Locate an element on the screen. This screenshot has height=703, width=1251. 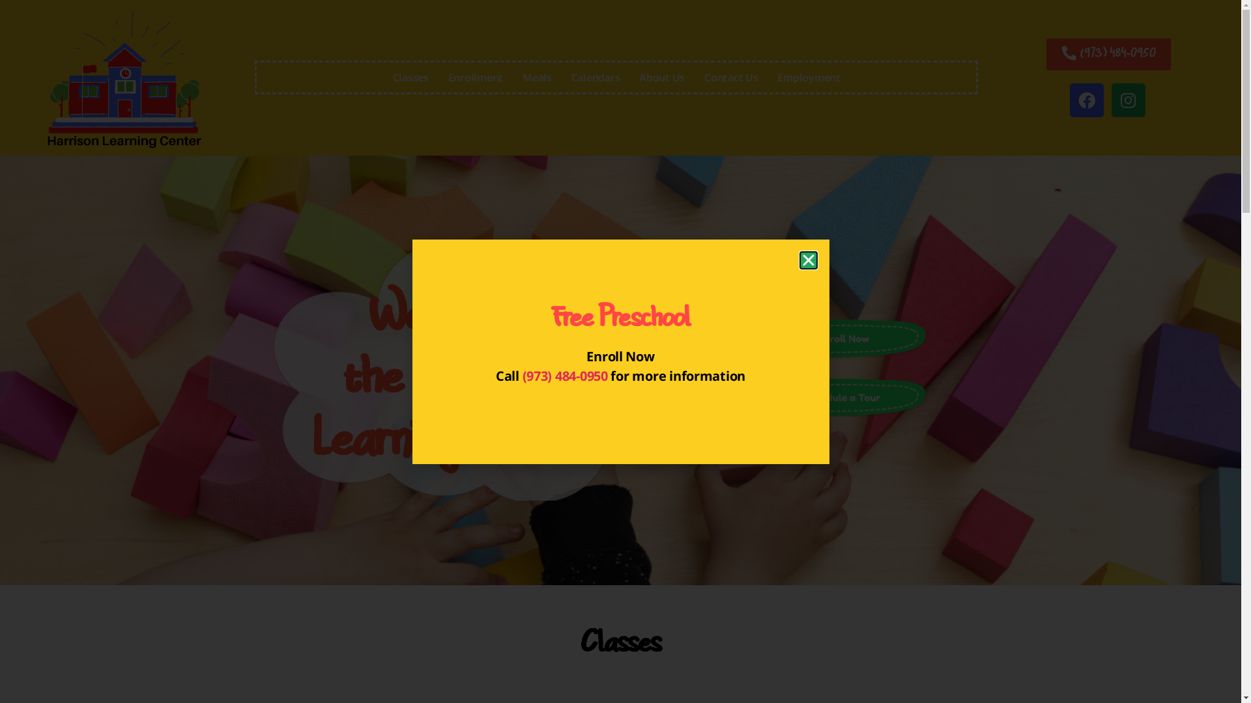
Classes is located at coordinates (410, 77).